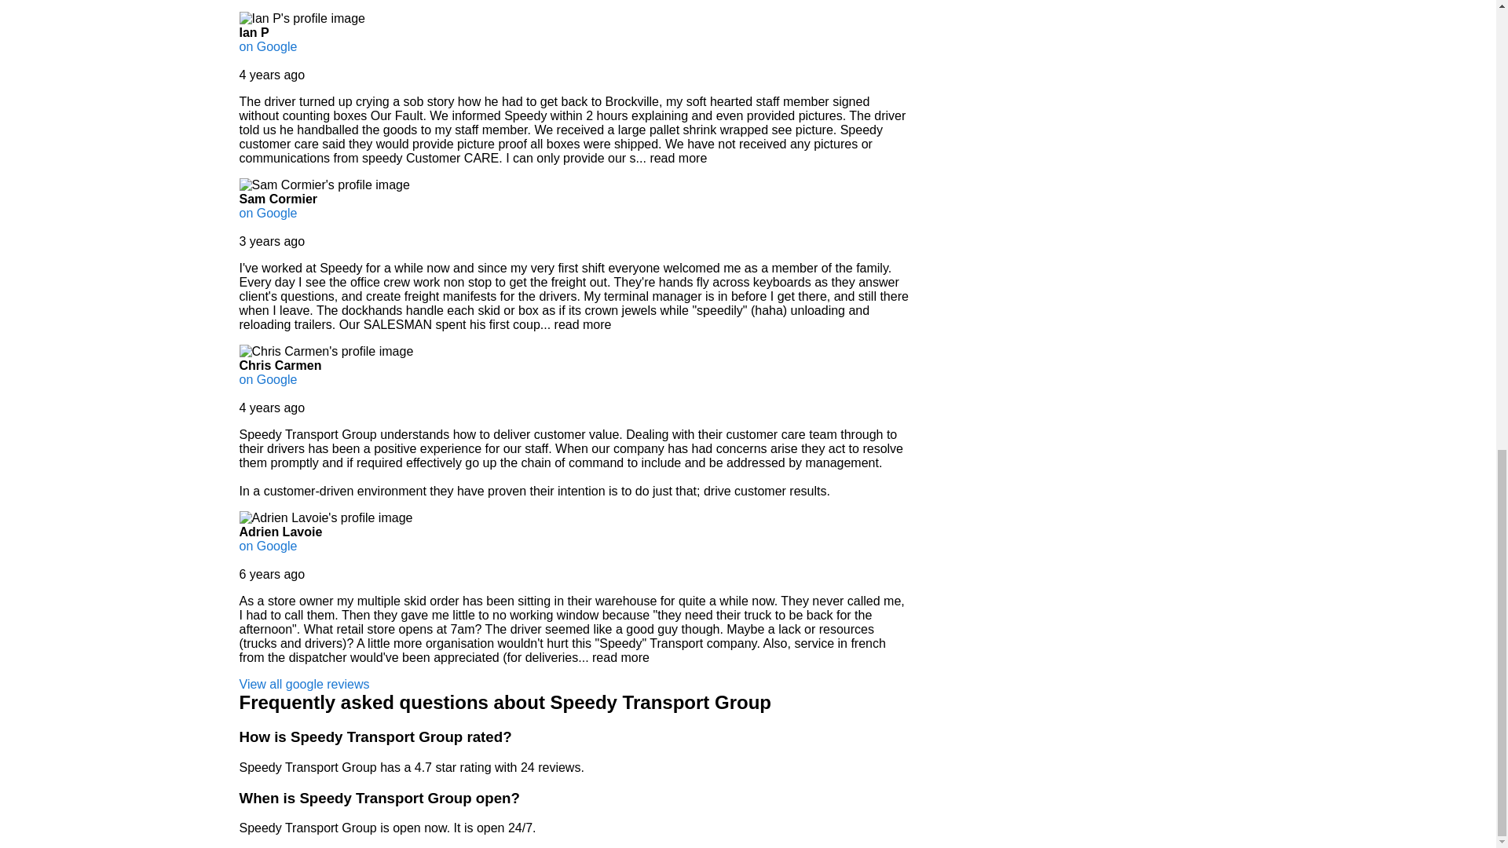 This screenshot has height=848, width=1508. I want to click on on Google, so click(267, 546).